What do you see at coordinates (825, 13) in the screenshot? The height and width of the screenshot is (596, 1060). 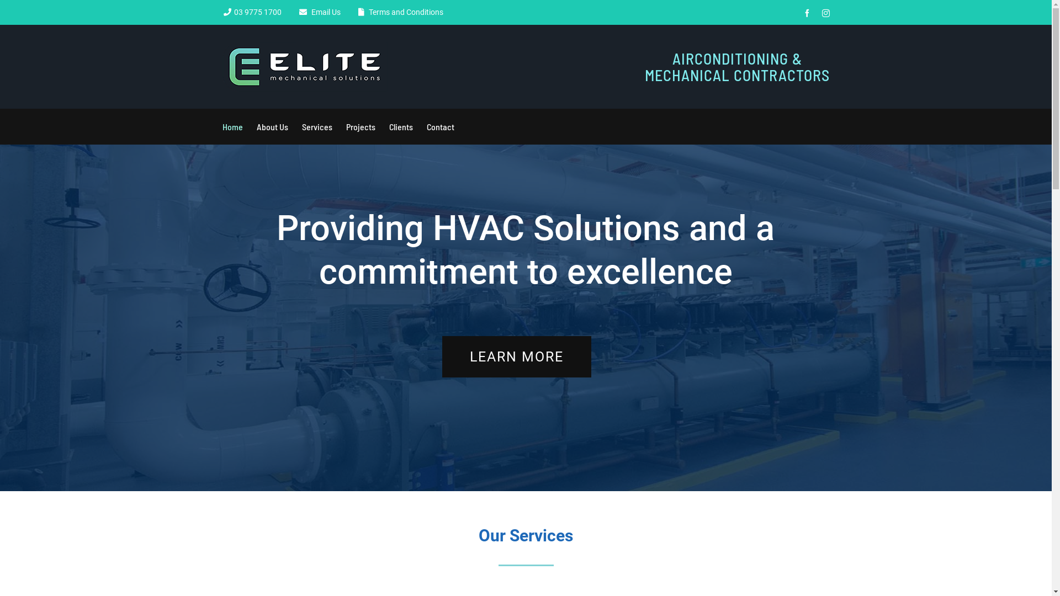 I see `Instagram` at bounding box center [825, 13].